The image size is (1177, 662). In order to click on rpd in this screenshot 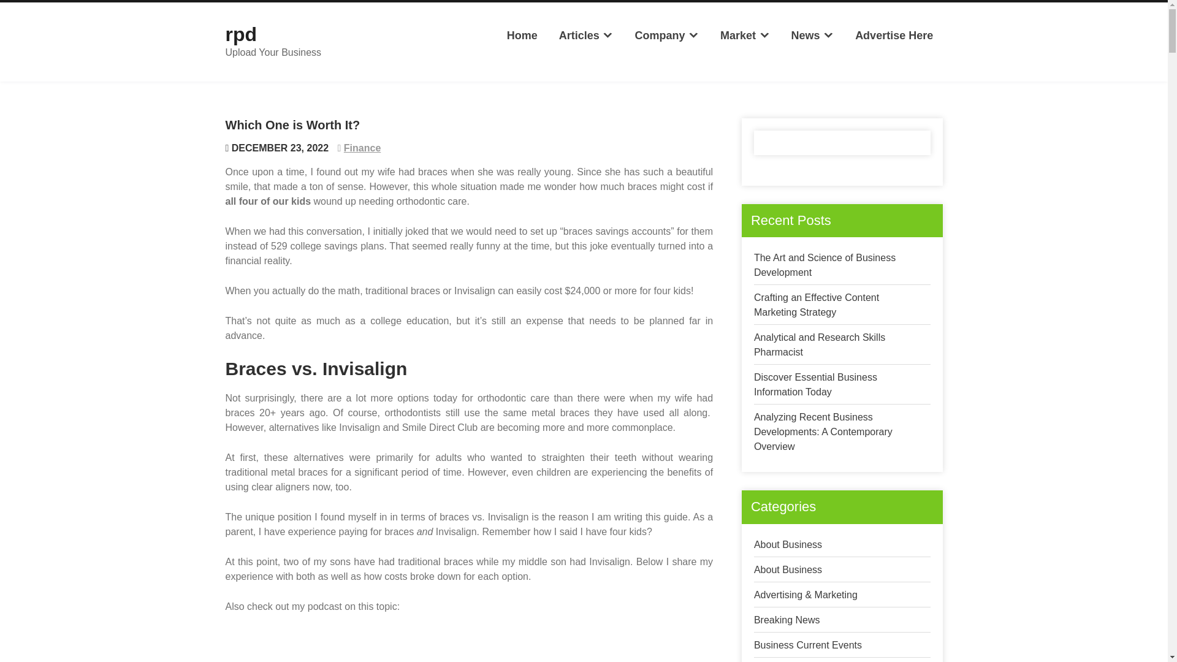, I will do `click(242, 34)`.